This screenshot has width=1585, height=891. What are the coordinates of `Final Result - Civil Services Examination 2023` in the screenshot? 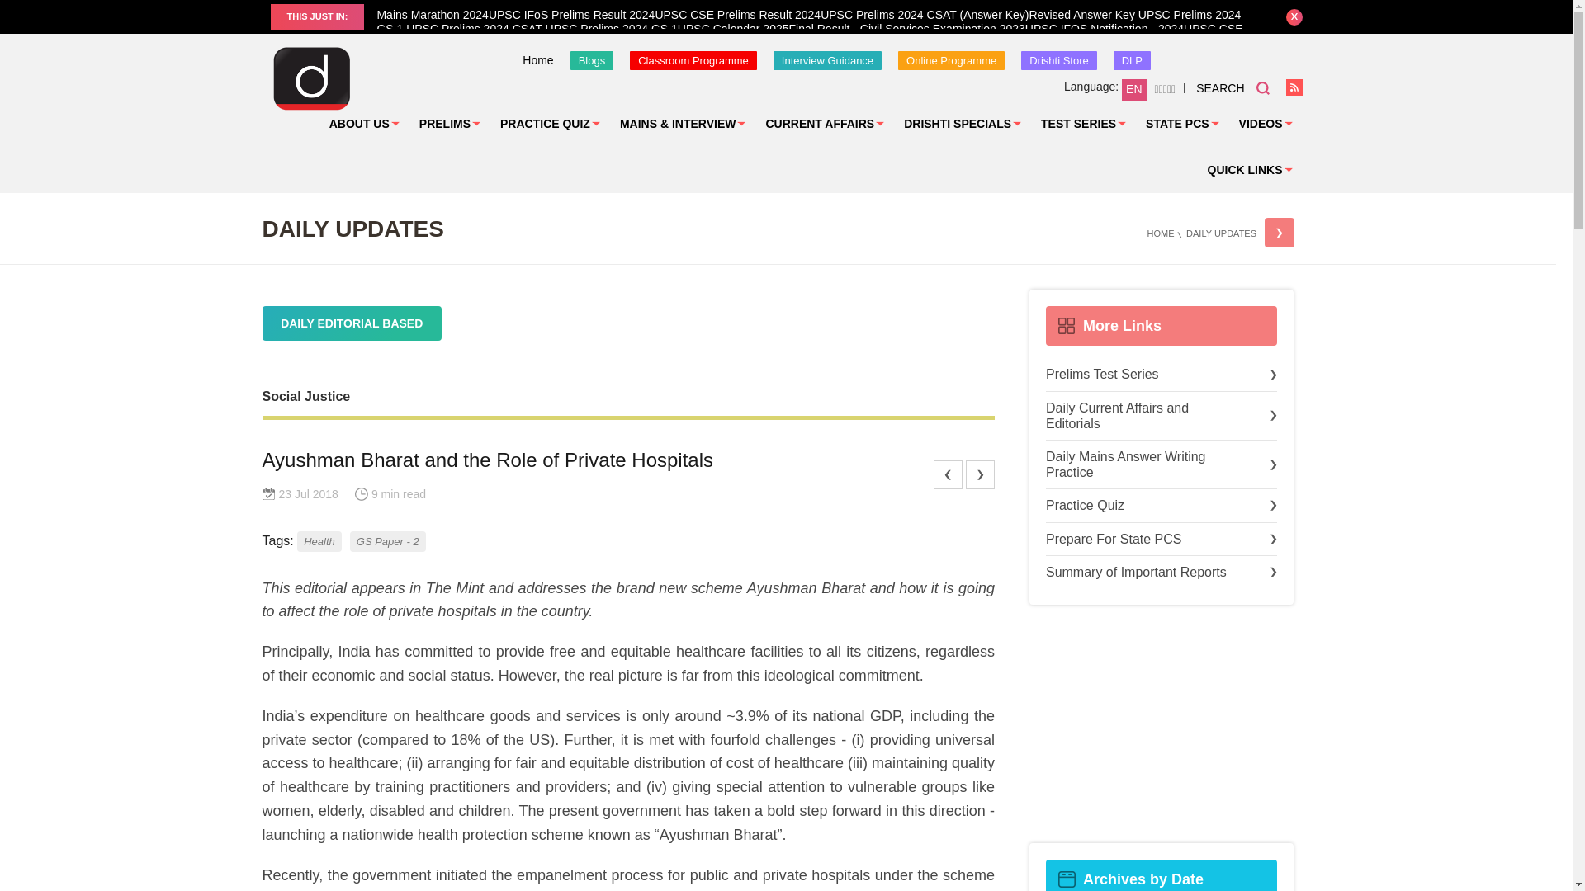 It's located at (907, 29).